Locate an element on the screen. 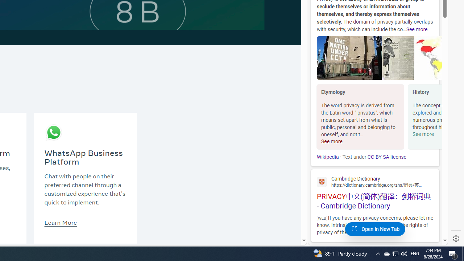  Global web icon is located at coordinates (322, 182).